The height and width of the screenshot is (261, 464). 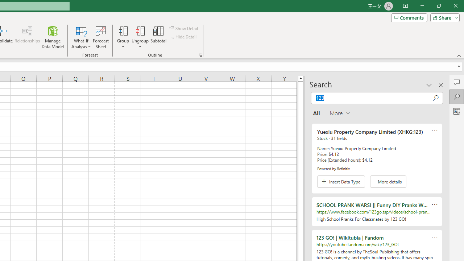 I want to click on Forecast Sheet, so click(x=101, y=37).